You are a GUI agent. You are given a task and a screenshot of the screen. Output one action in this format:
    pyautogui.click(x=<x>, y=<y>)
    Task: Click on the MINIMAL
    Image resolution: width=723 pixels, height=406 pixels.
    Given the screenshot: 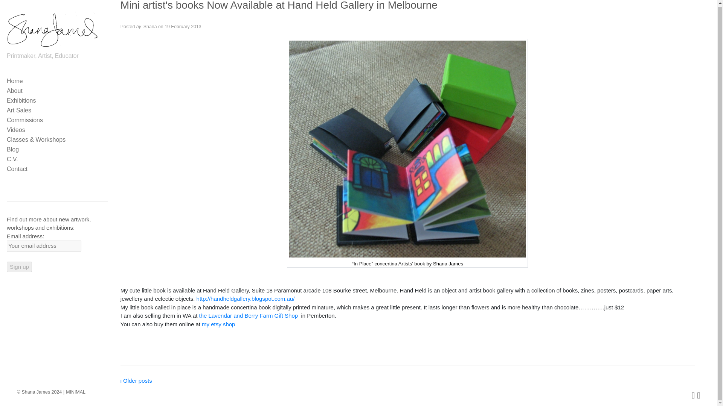 What is the action you would take?
    pyautogui.click(x=73, y=391)
    